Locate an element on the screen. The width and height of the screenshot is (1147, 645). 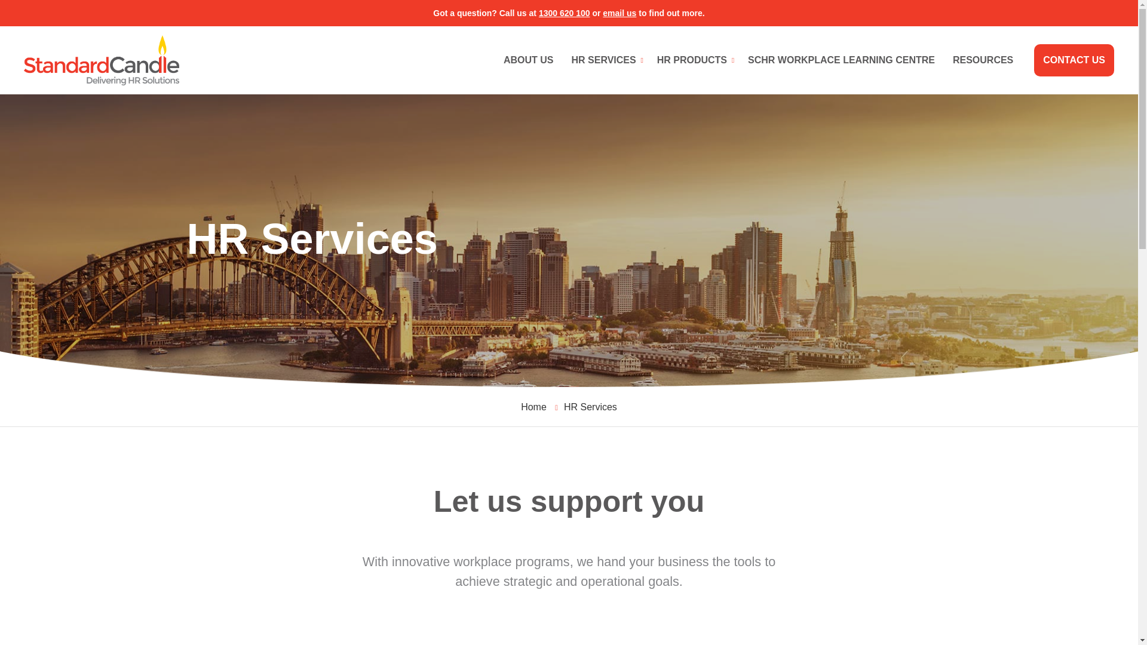
HR PRODUCTS is located at coordinates (693, 60).